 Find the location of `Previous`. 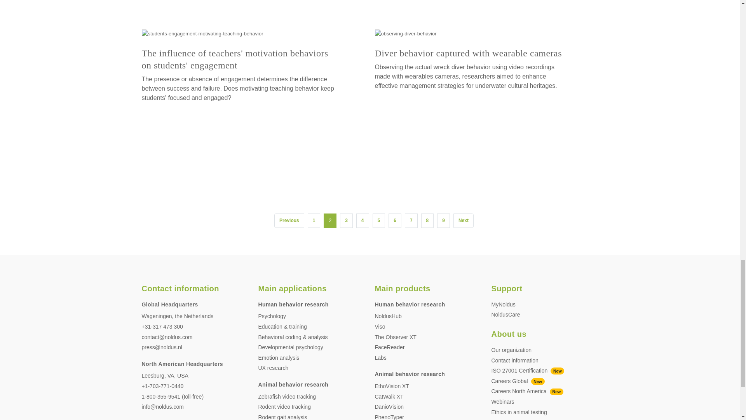

Previous is located at coordinates (289, 220).